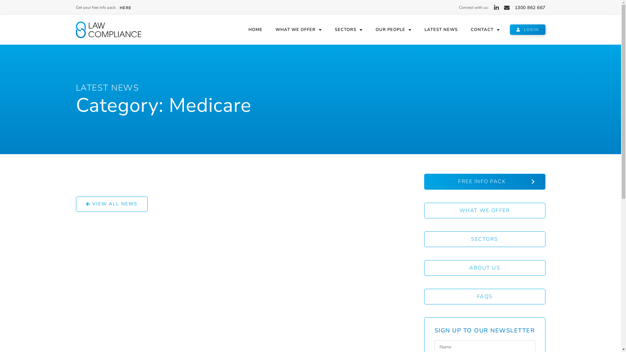  What do you see at coordinates (485, 30) in the screenshot?
I see `CONTACT` at bounding box center [485, 30].